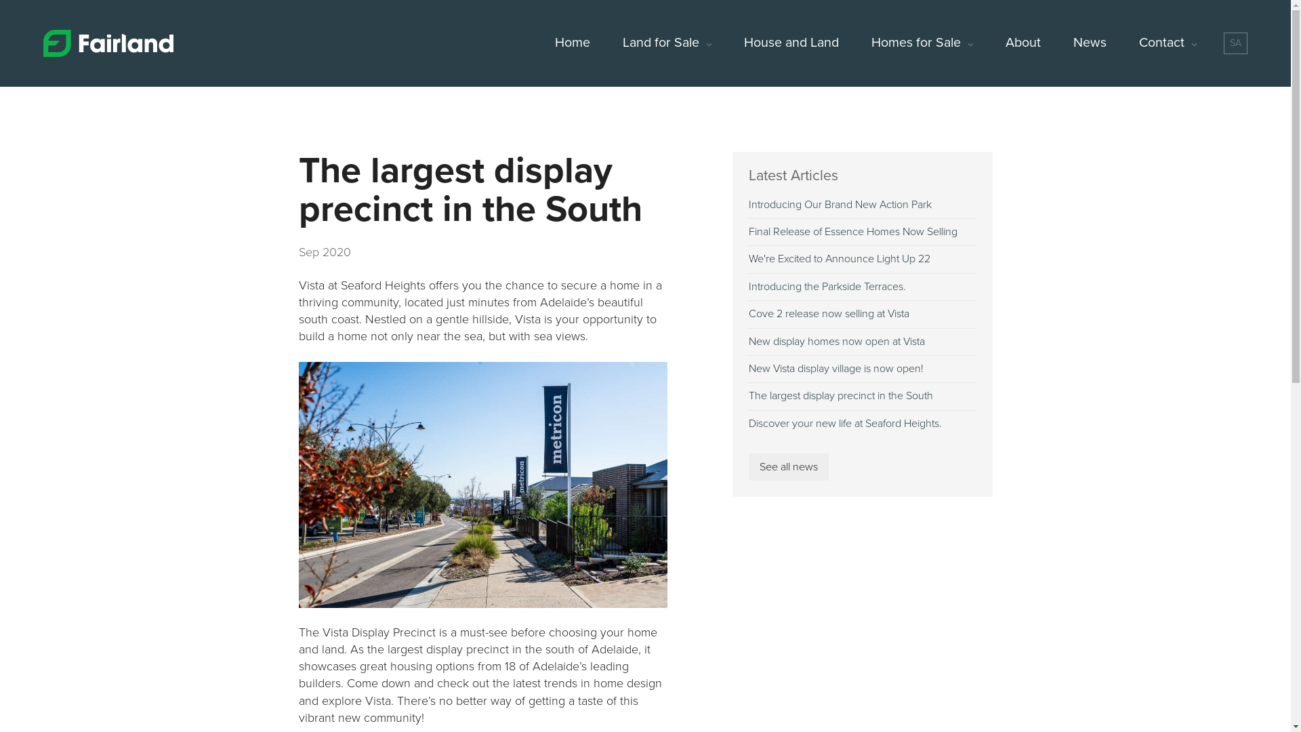 The height and width of the screenshot is (732, 1301). I want to click on SA, so click(1236, 43).